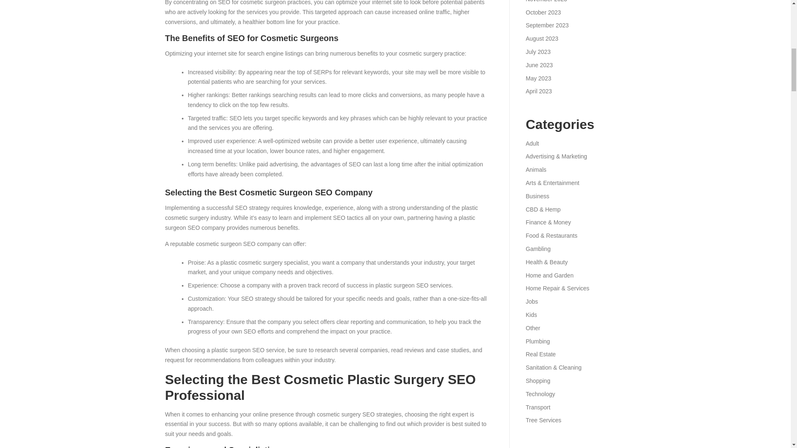  Describe the element at coordinates (543, 12) in the screenshot. I see `October 2023` at that location.